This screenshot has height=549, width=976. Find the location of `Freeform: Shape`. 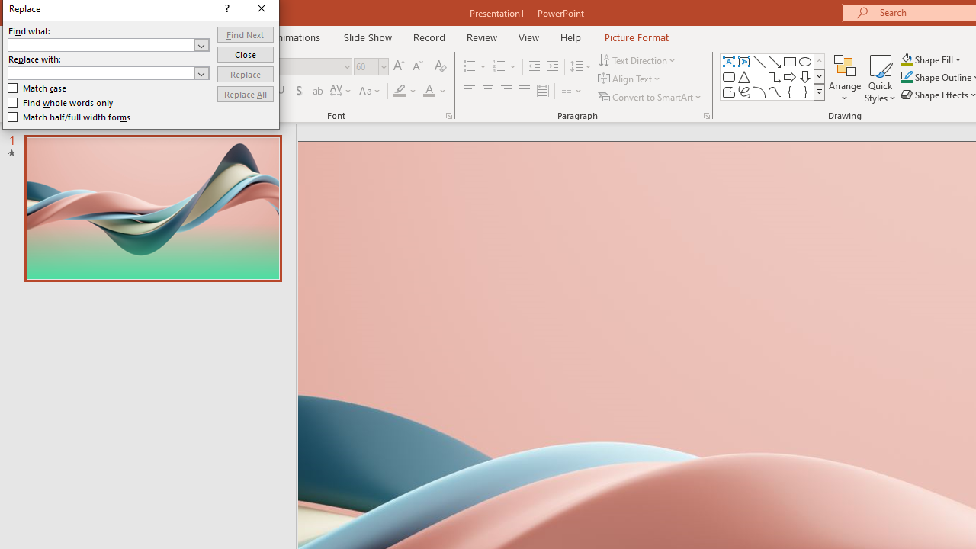

Freeform: Shape is located at coordinates (729, 91).